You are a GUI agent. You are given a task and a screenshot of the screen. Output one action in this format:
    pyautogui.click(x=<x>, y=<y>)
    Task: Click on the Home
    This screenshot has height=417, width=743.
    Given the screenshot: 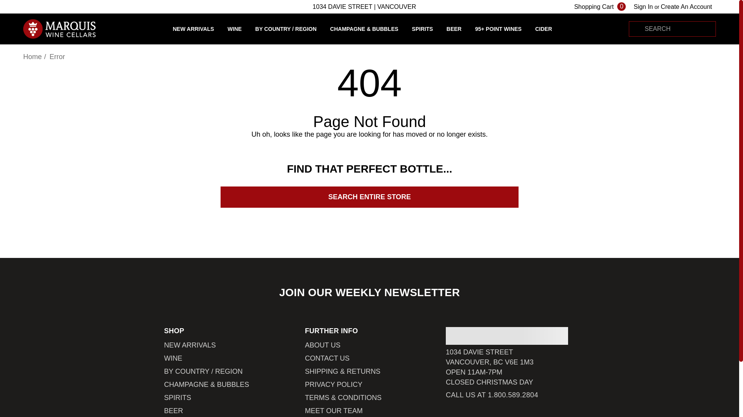 What is the action you would take?
    pyautogui.click(x=32, y=56)
    